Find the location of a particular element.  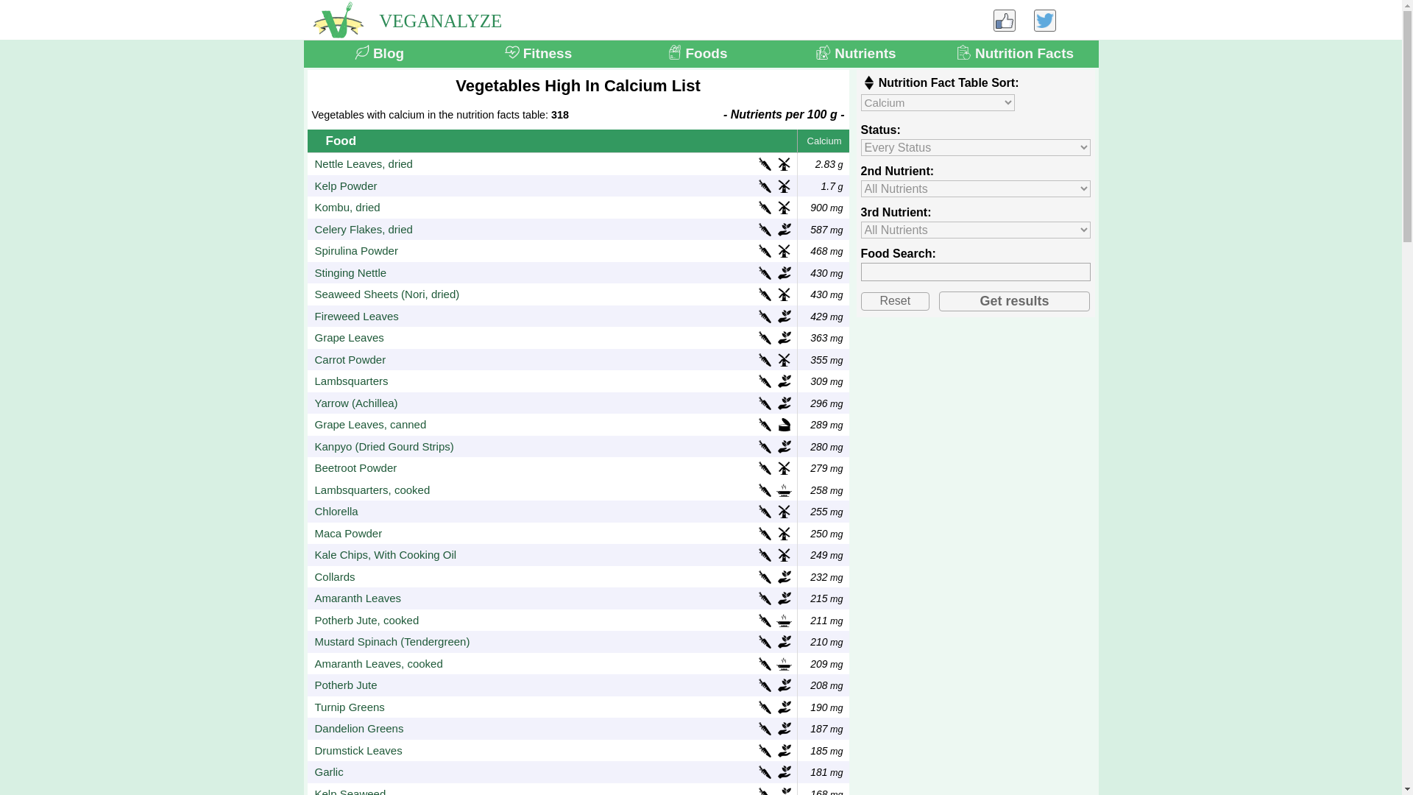

Stinging Nettle is located at coordinates (351, 272).